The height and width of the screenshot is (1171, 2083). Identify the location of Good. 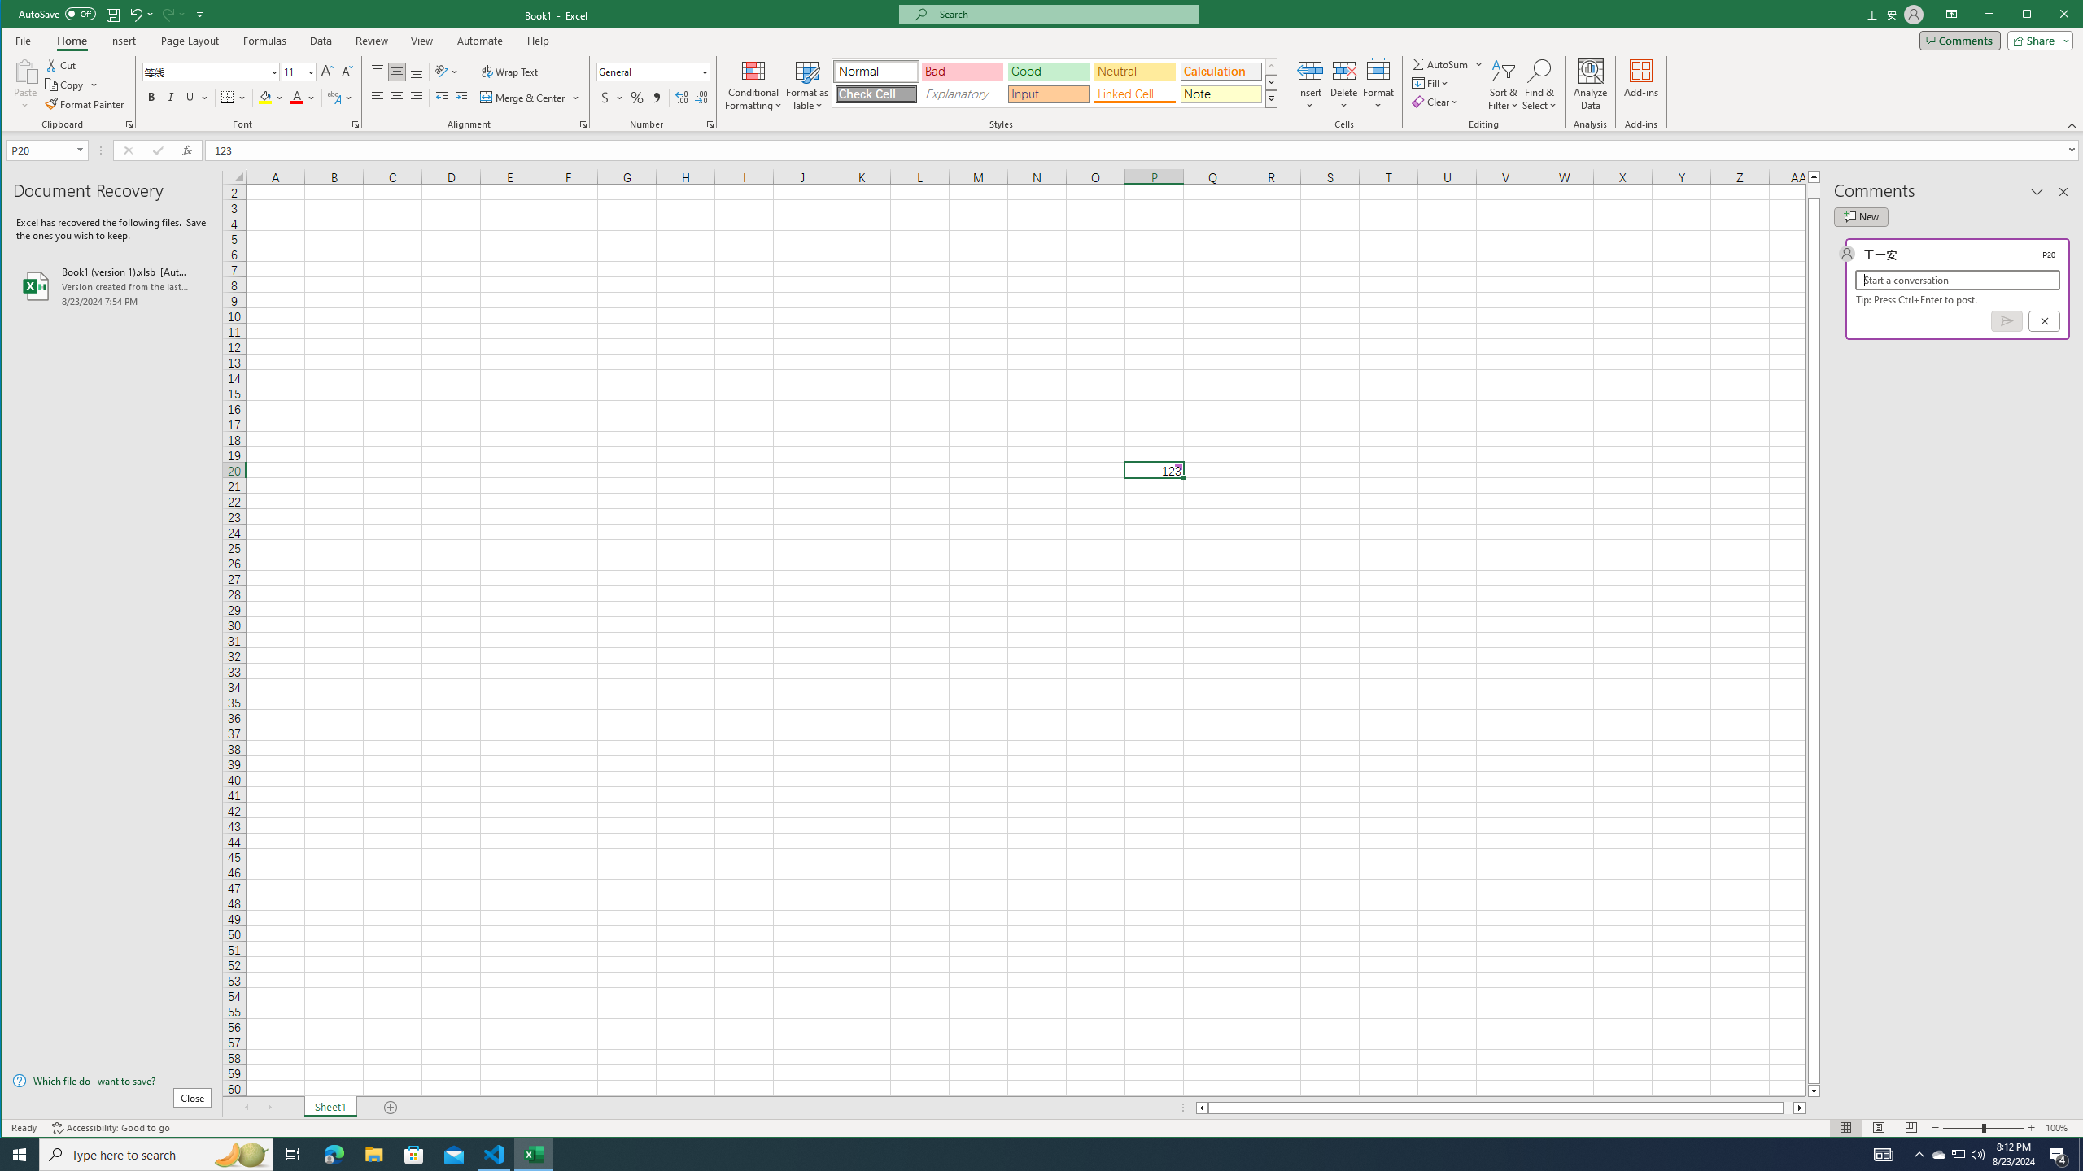
(1048, 72).